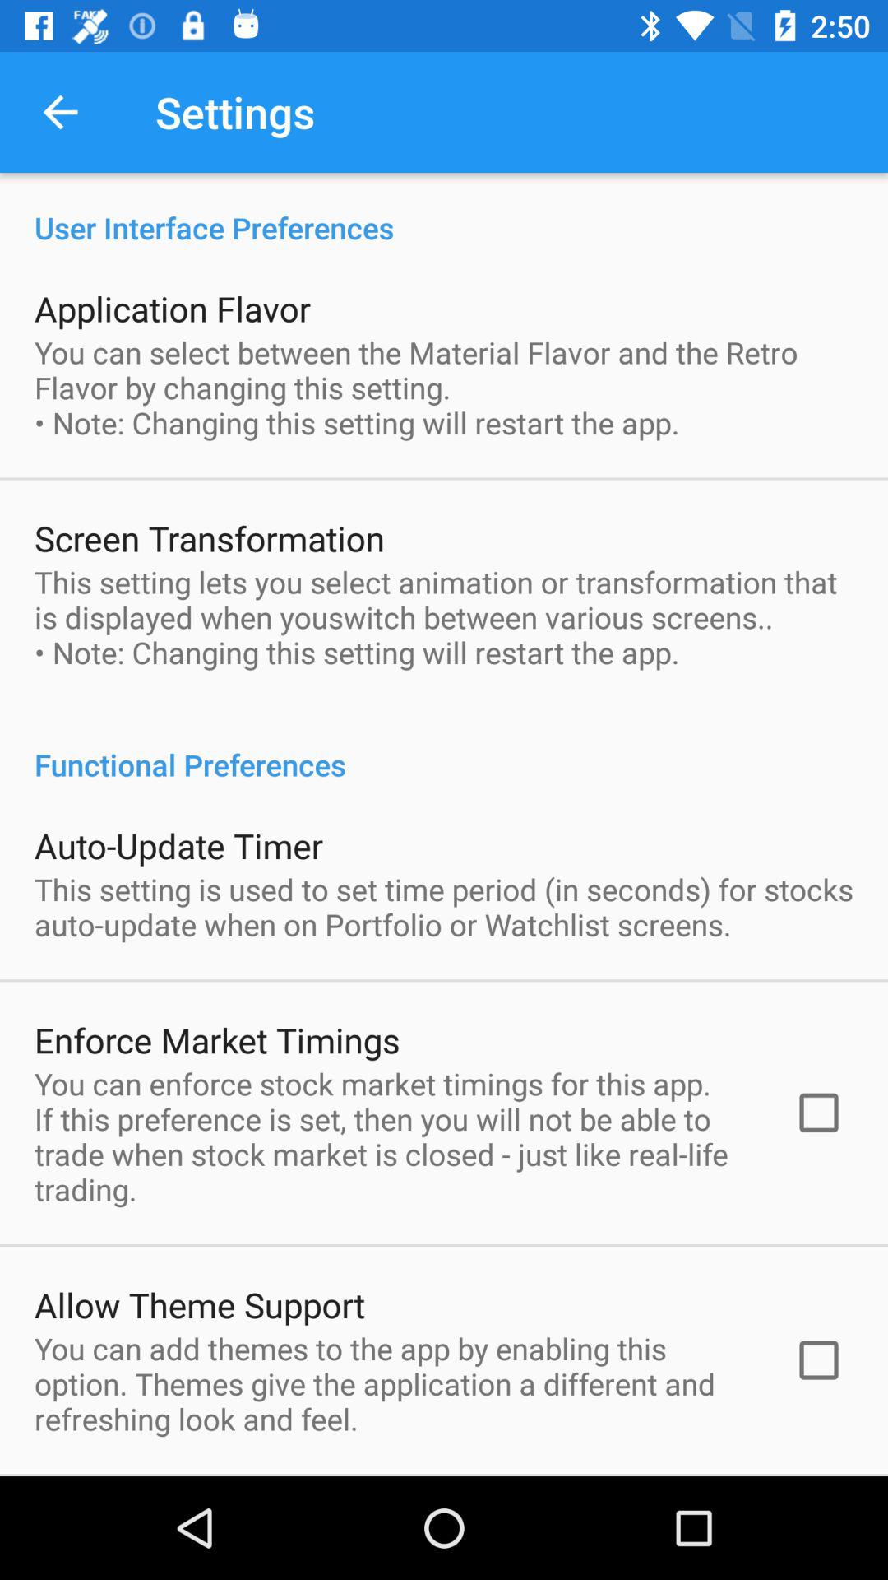 This screenshot has height=1580, width=888. I want to click on choose icon above this setting lets item, so click(210, 538).